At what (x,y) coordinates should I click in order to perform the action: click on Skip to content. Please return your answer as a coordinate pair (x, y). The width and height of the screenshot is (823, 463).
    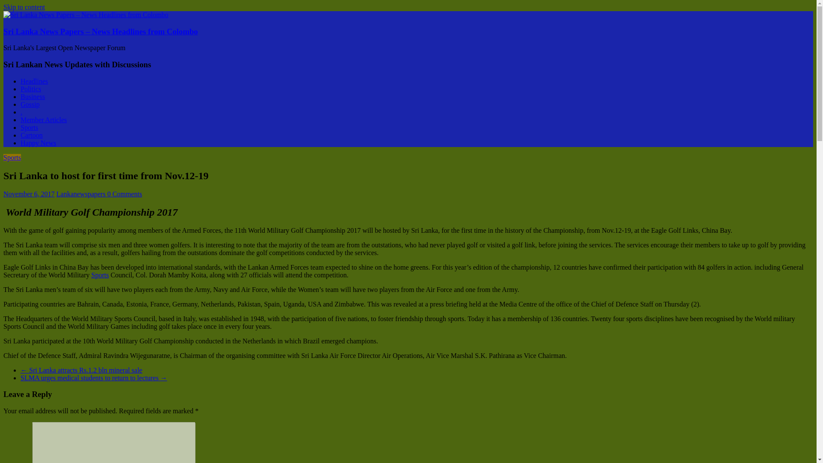
    Looking at the image, I should click on (24, 7).